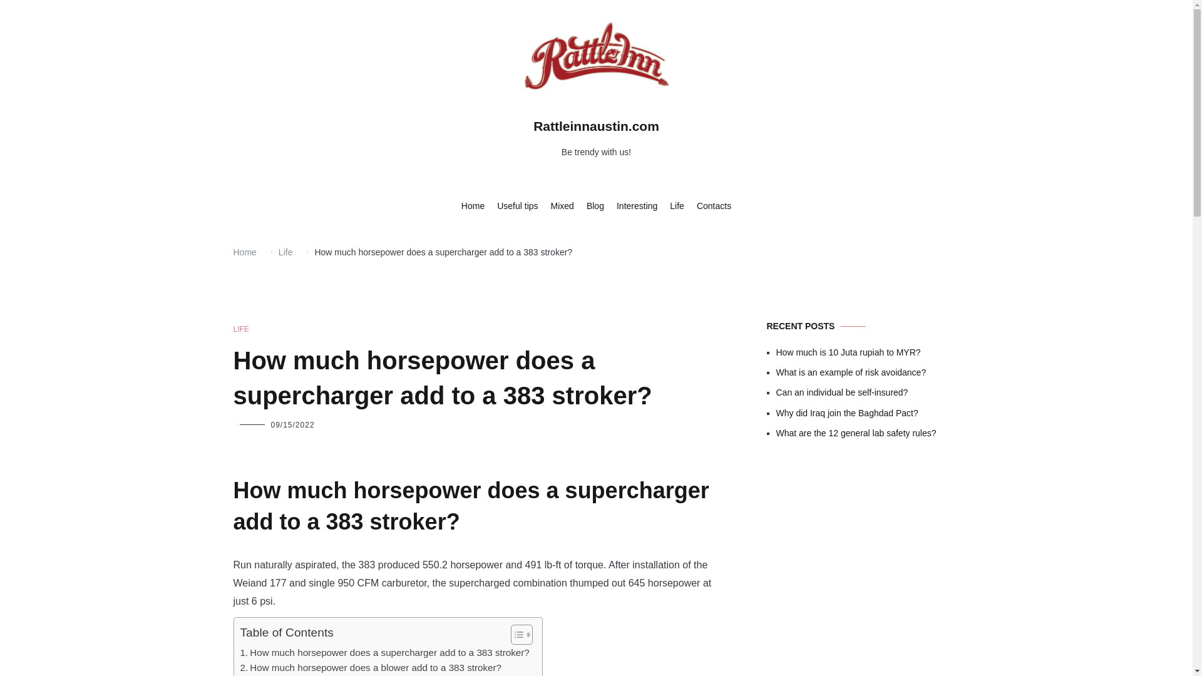  I want to click on What is an example of risk avoidance?, so click(868, 372).